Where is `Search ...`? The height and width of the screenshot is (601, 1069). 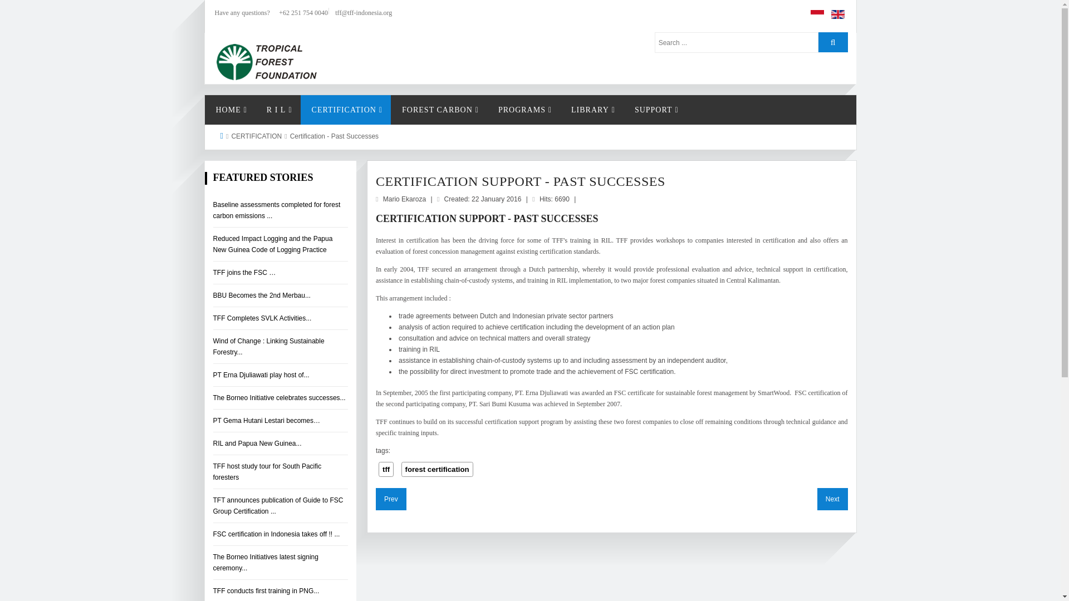 Search ... is located at coordinates (736, 42).